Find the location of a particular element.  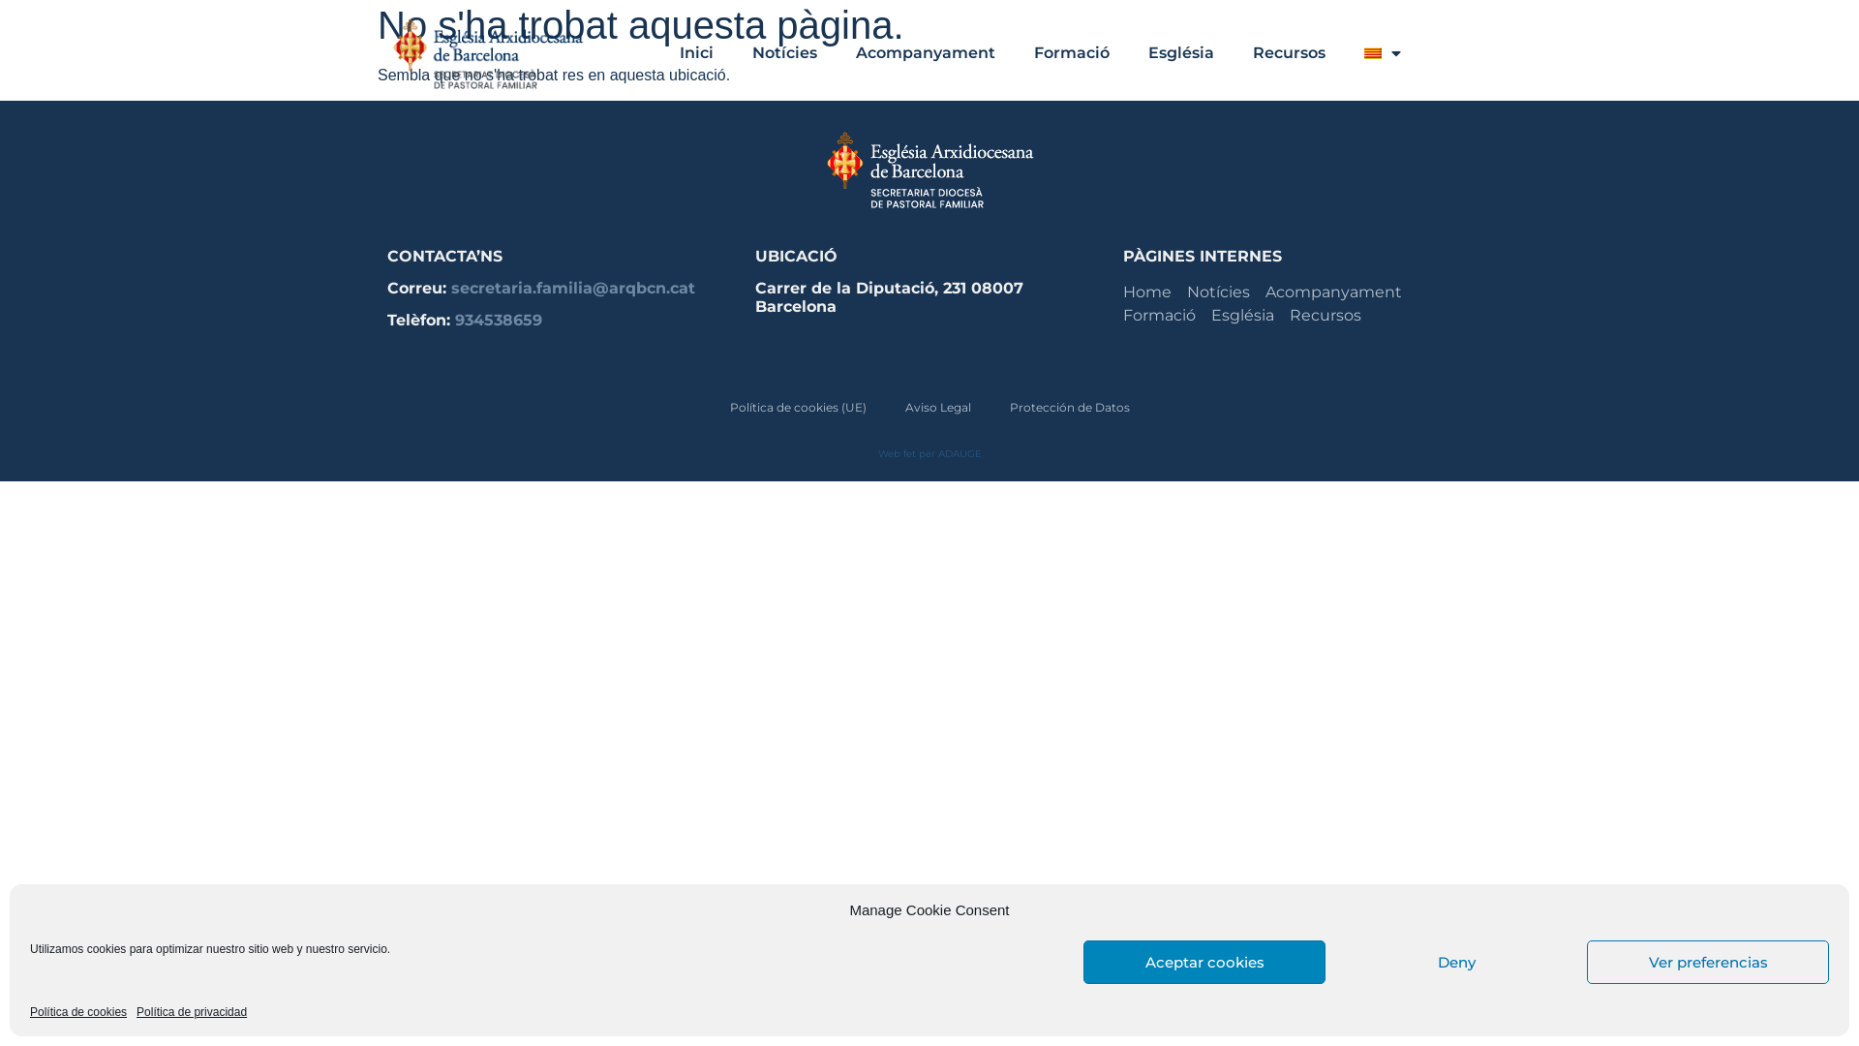

secretaria.familia@arqbcn.cat is located at coordinates (573, 289).